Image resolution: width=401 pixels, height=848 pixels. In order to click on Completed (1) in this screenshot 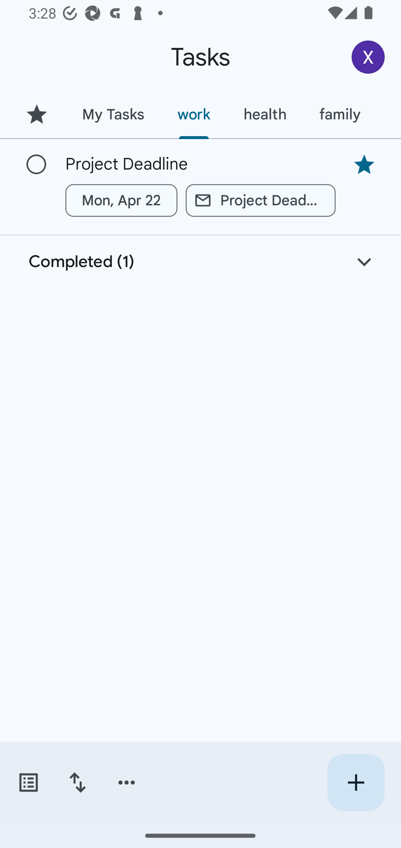, I will do `click(200, 262)`.